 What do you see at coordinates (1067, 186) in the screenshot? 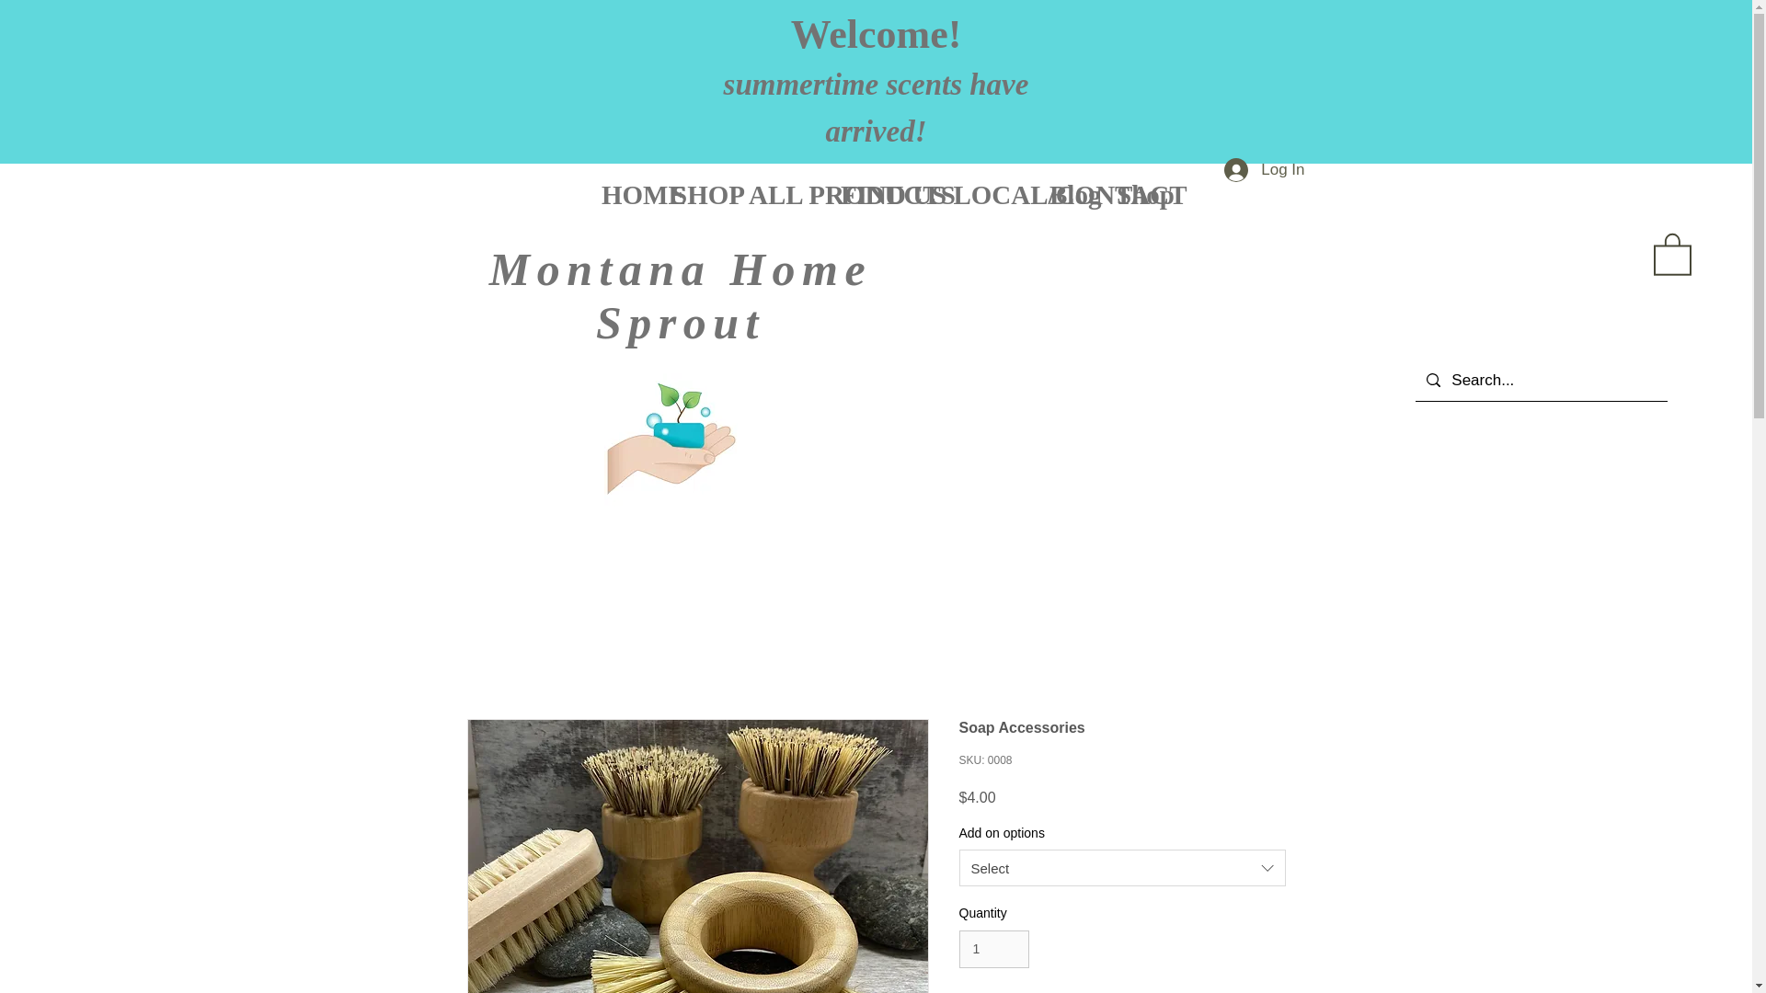
I see `Blog` at bounding box center [1067, 186].